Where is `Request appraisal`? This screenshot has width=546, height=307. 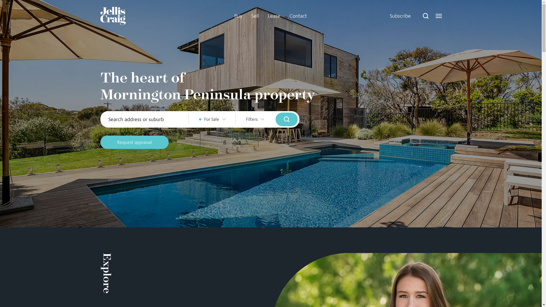
Request appraisal is located at coordinates (134, 142).